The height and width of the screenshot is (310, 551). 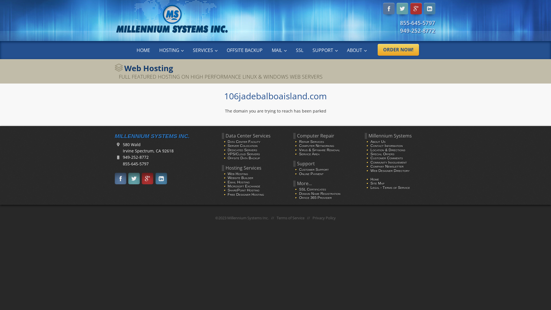 I want to click on Company Newsletter, so click(x=387, y=166).